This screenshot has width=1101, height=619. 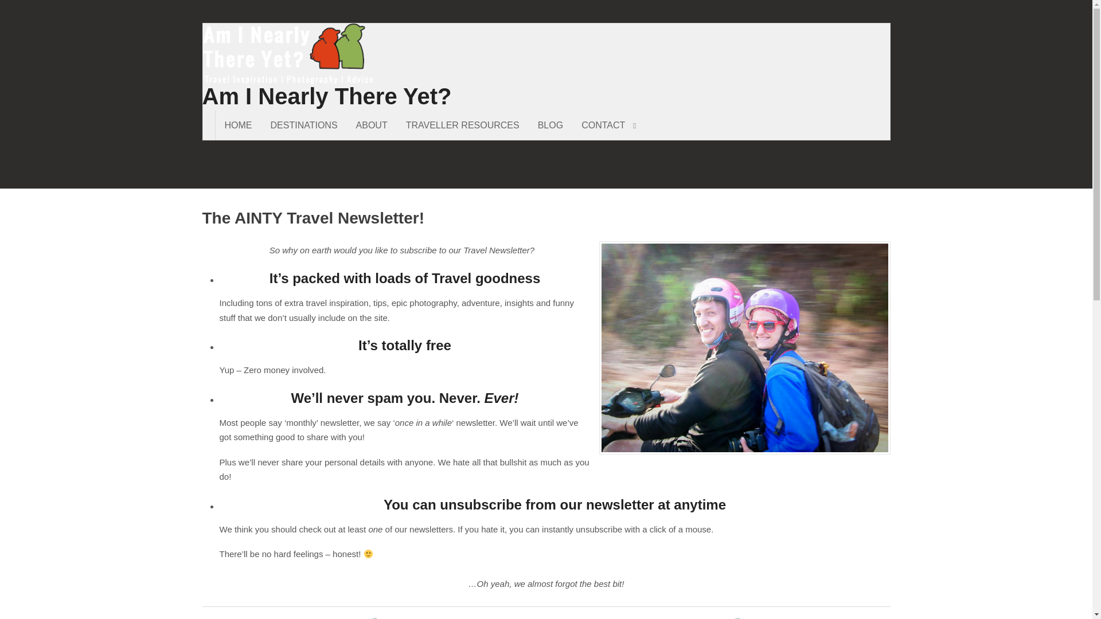 What do you see at coordinates (372, 125) in the screenshot?
I see `ABOUT` at bounding box center [372, 125].